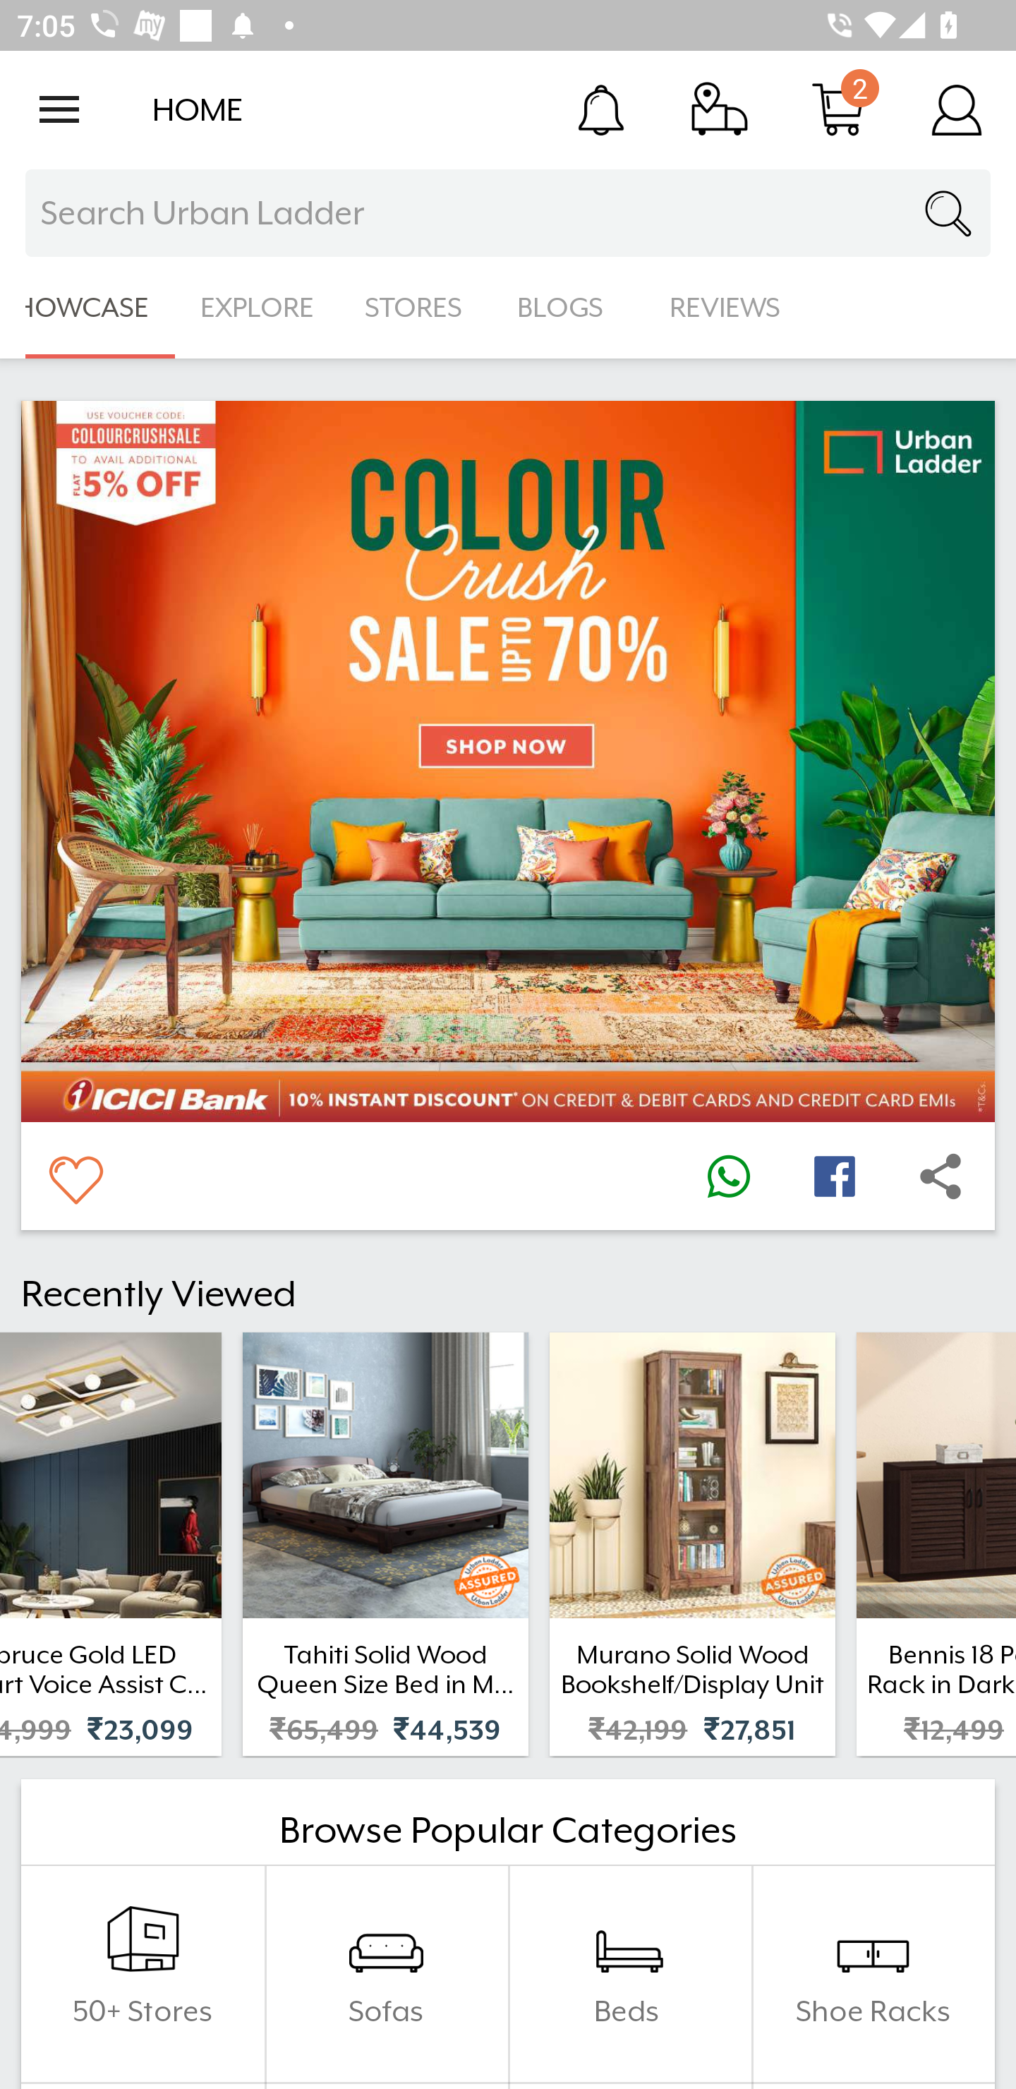 This screenshot has width=1016, height=2089. What do you see at coordinates (75, 1176) in the screenshot?
I see `` at bounding box center [75, 1176].